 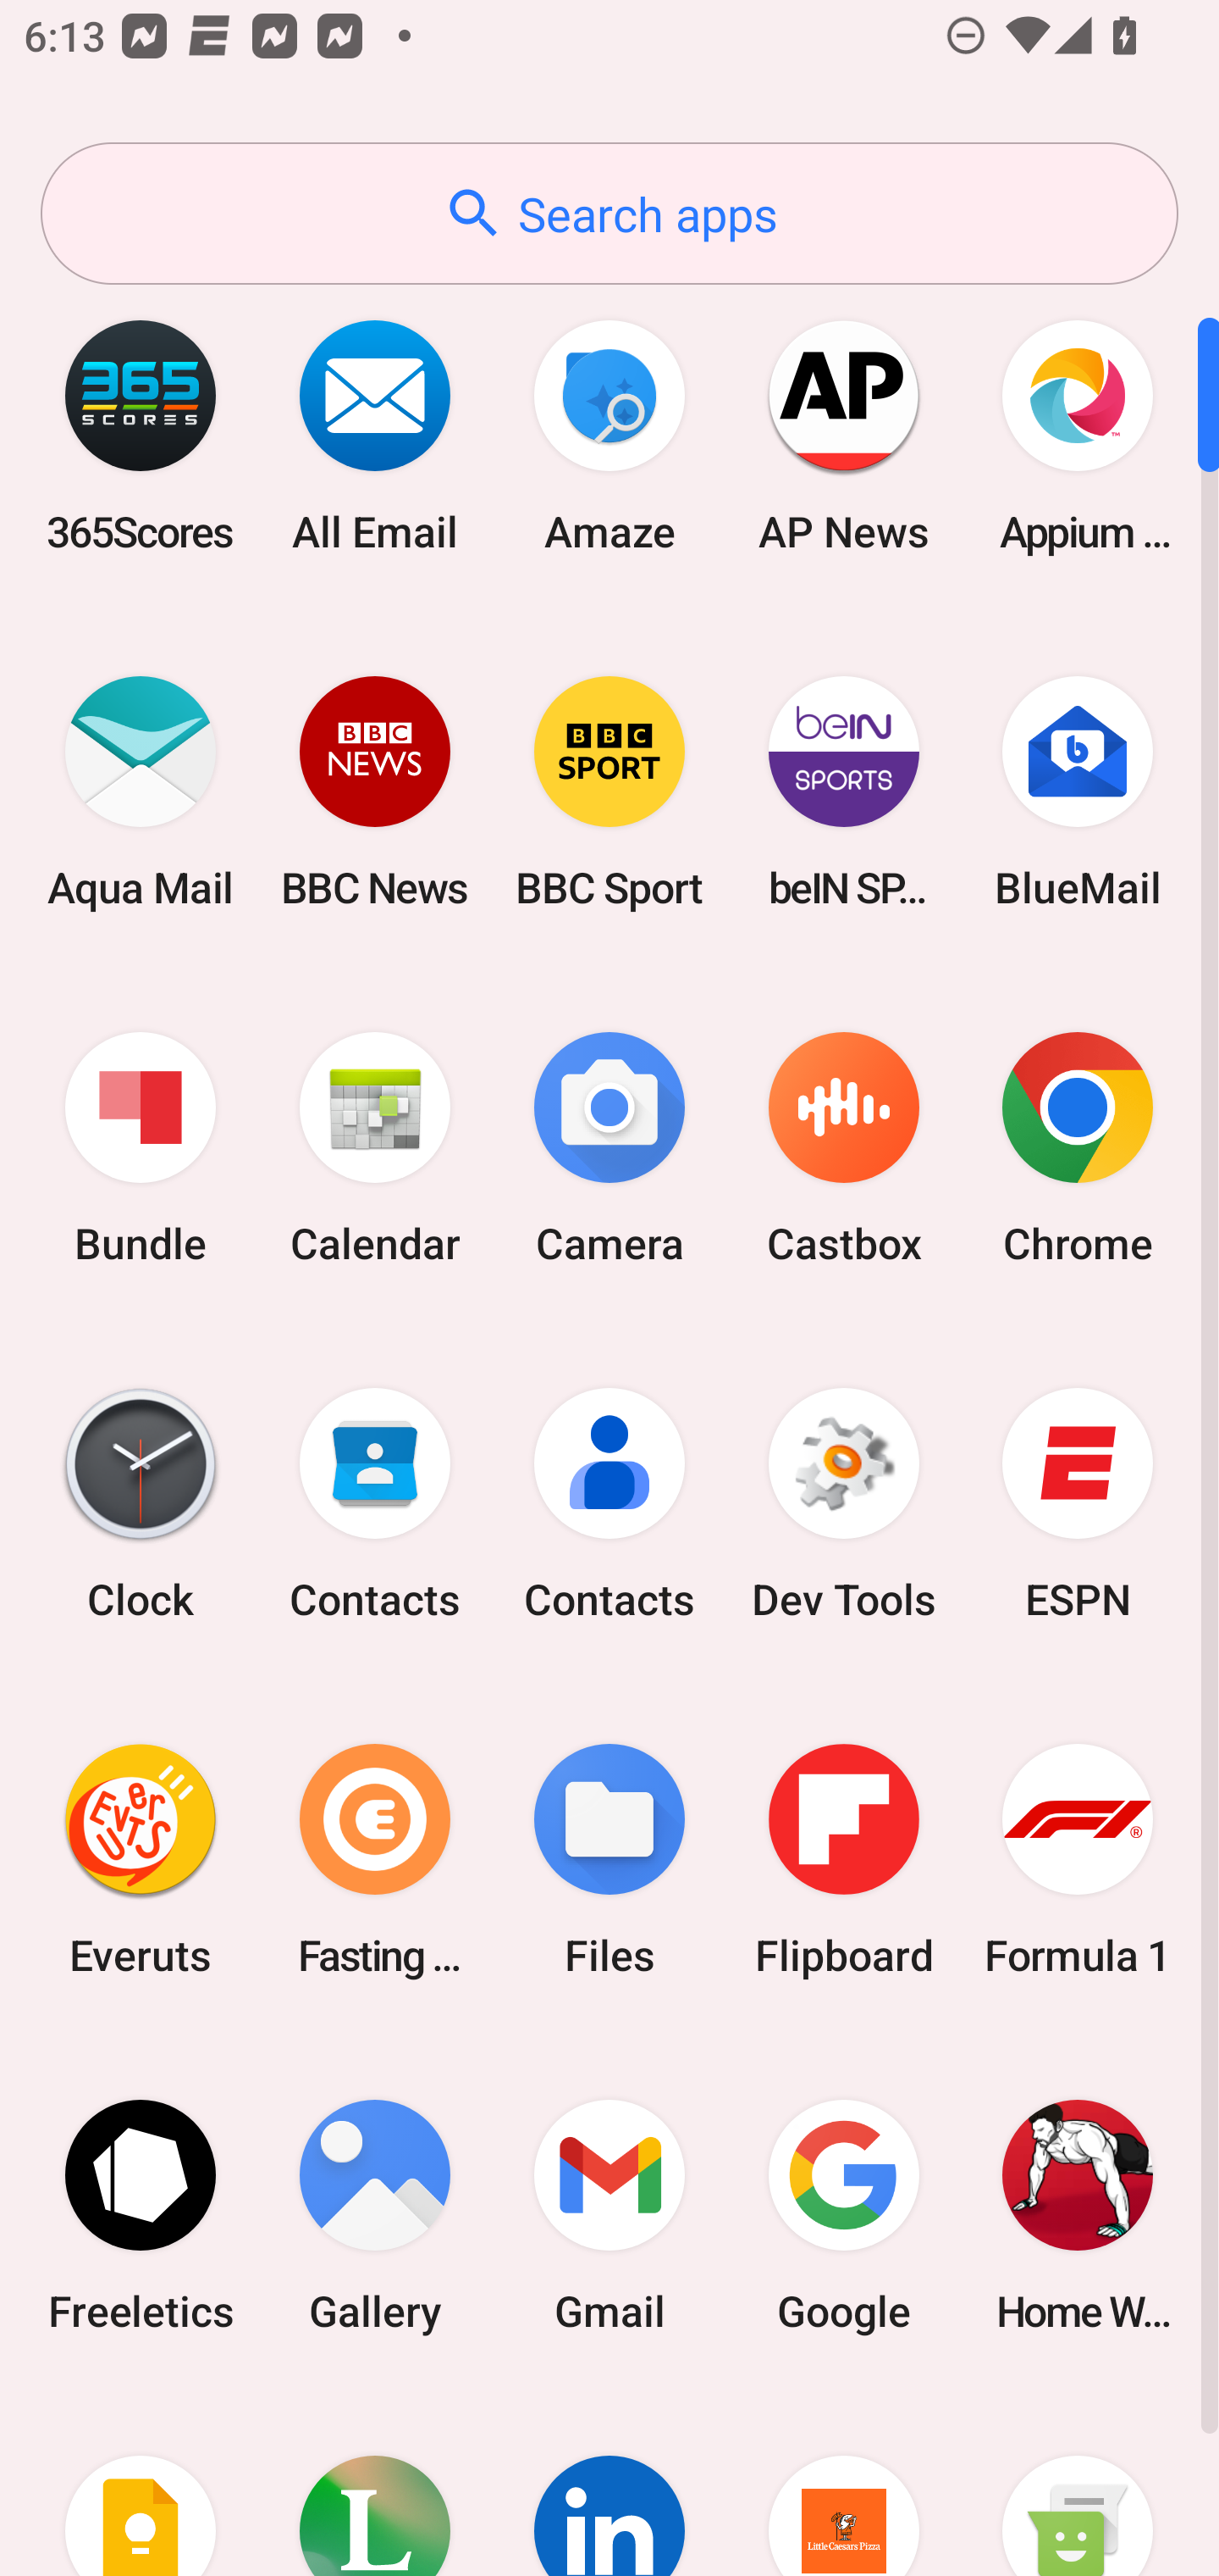 What do you see at coordinates (375, 1859) in the screenshot?
I see `Fasting Coach` at bounding box center [375, 1859].